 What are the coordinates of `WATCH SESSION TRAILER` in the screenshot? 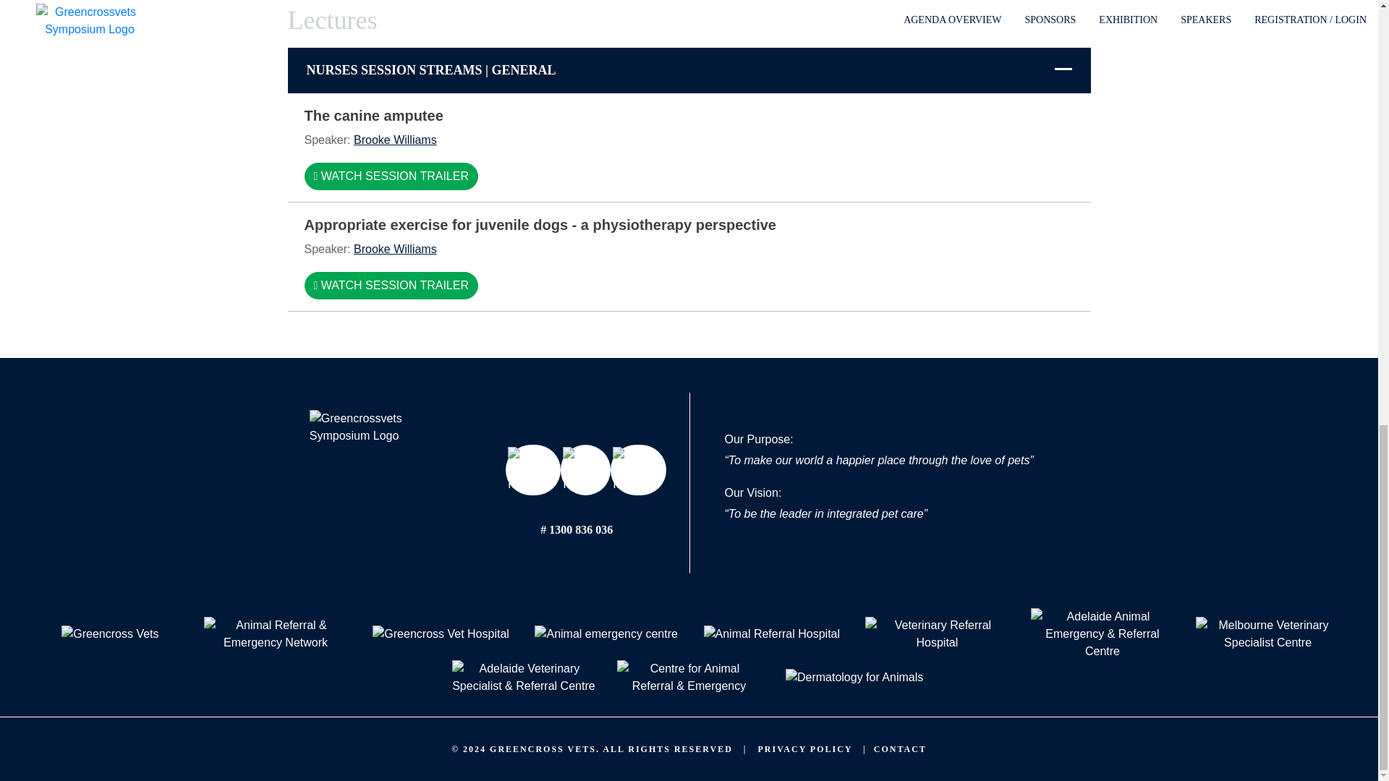 It's located at (391, 176).